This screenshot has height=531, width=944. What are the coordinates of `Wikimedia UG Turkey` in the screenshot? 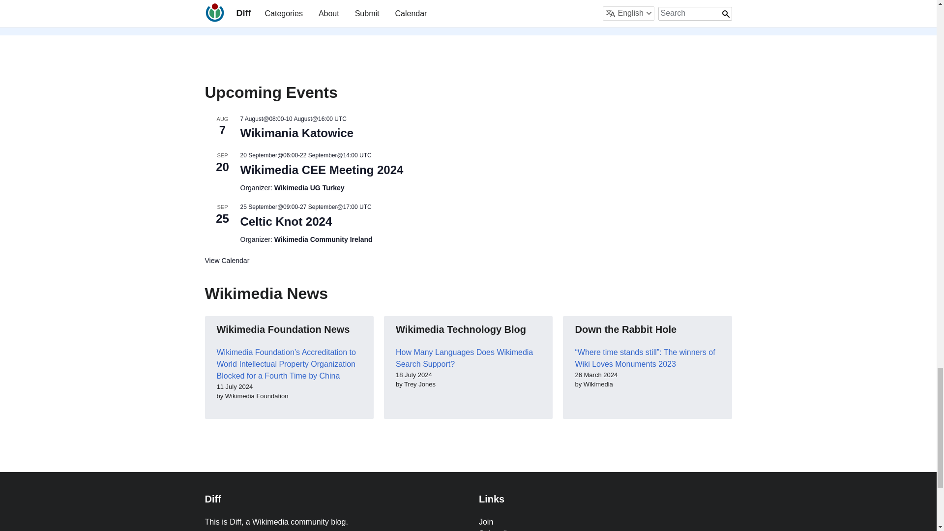 It's located at (309, 188).